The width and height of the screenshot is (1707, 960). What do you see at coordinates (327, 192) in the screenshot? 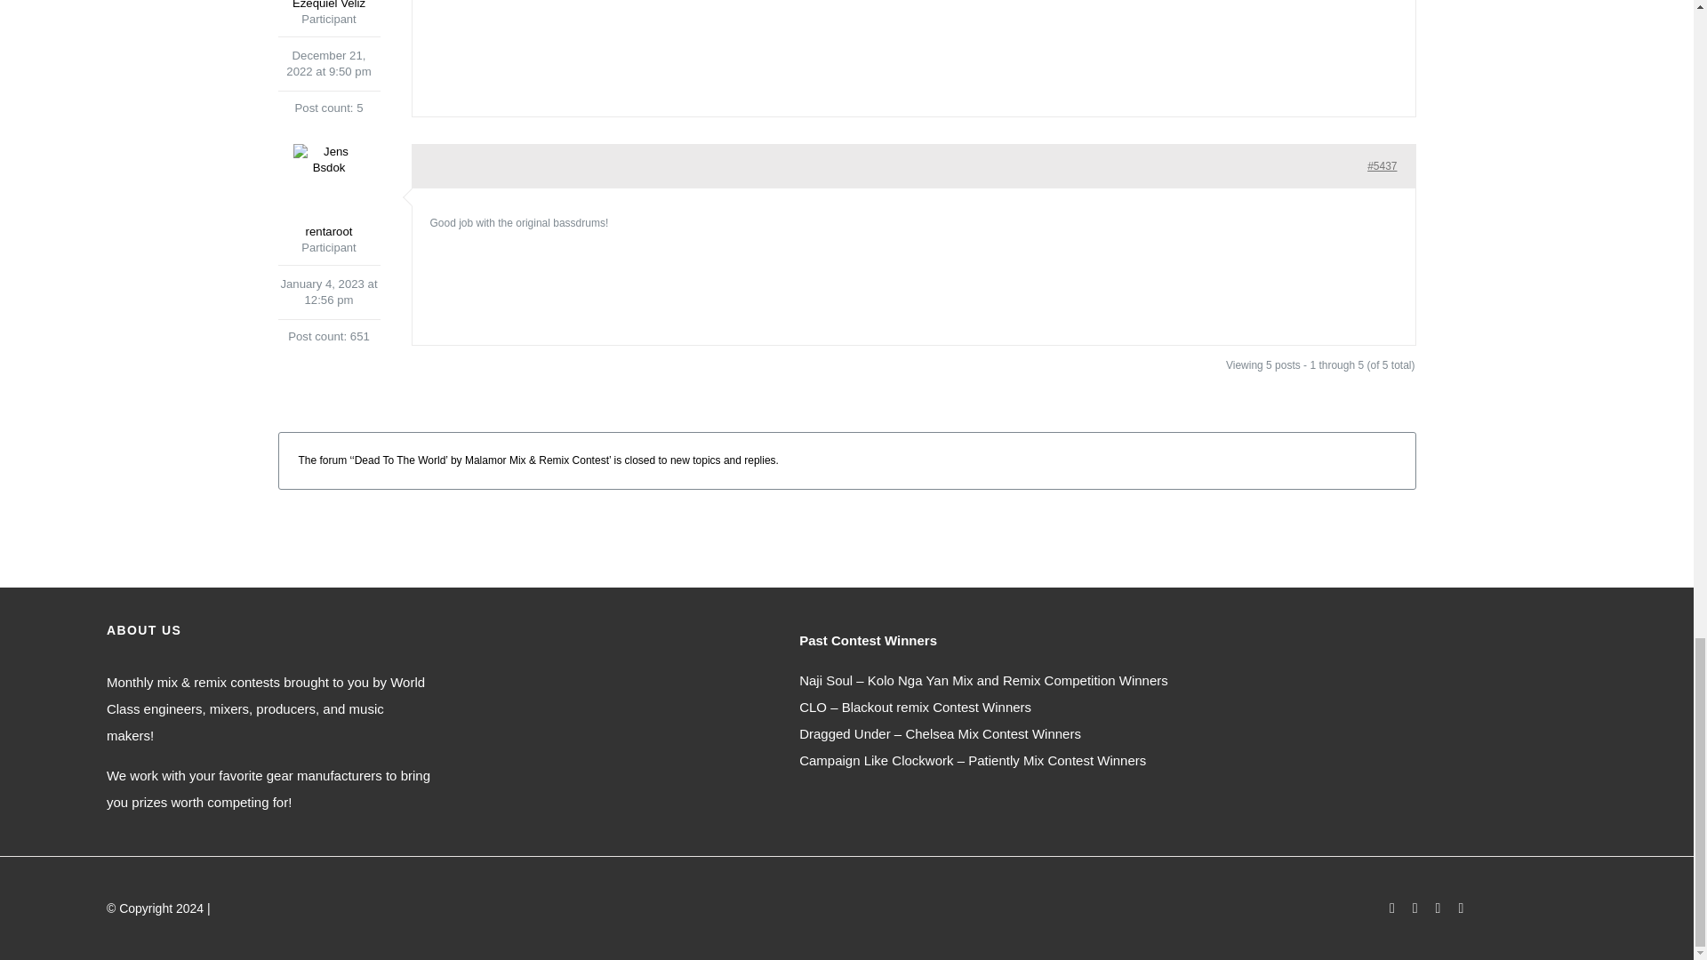
I see `View rentaroot's profile` at bounding box center [327, 192].